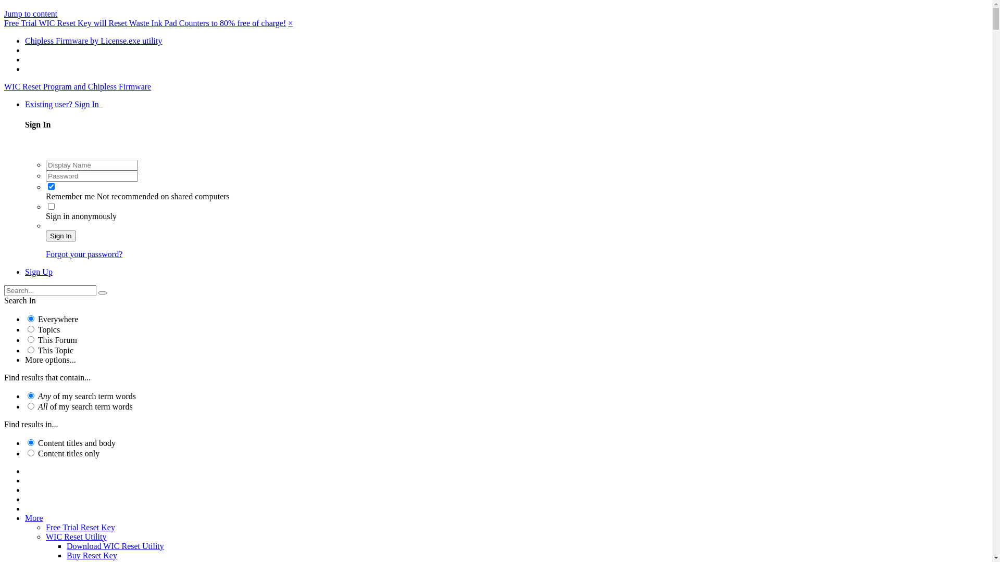 This screenshot has width=1000, height=562. What do you see at coordinates (76, 537) in the screenshot?
I see `WIC Reset Utility` at bounding box center [76, 537].